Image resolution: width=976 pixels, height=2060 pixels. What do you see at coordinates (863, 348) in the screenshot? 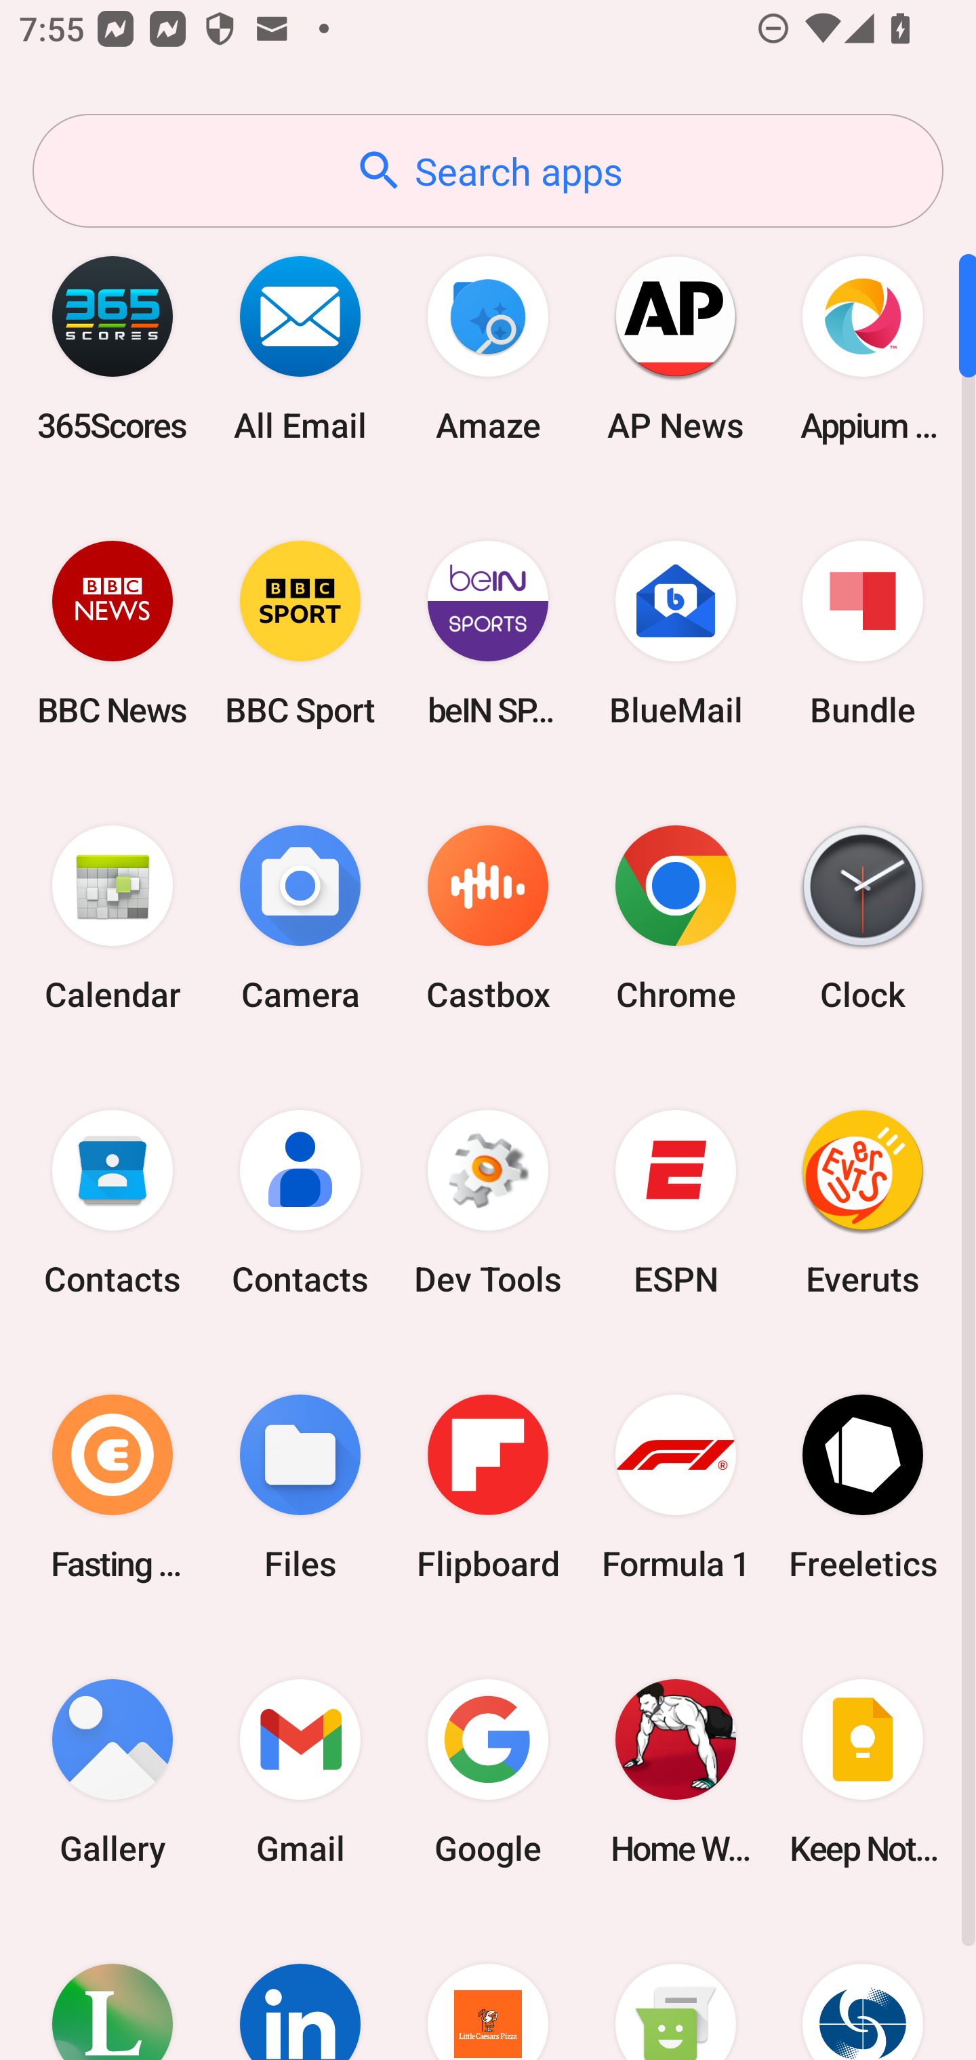
I see `Appium Settings` at bounding box center [863, 348].